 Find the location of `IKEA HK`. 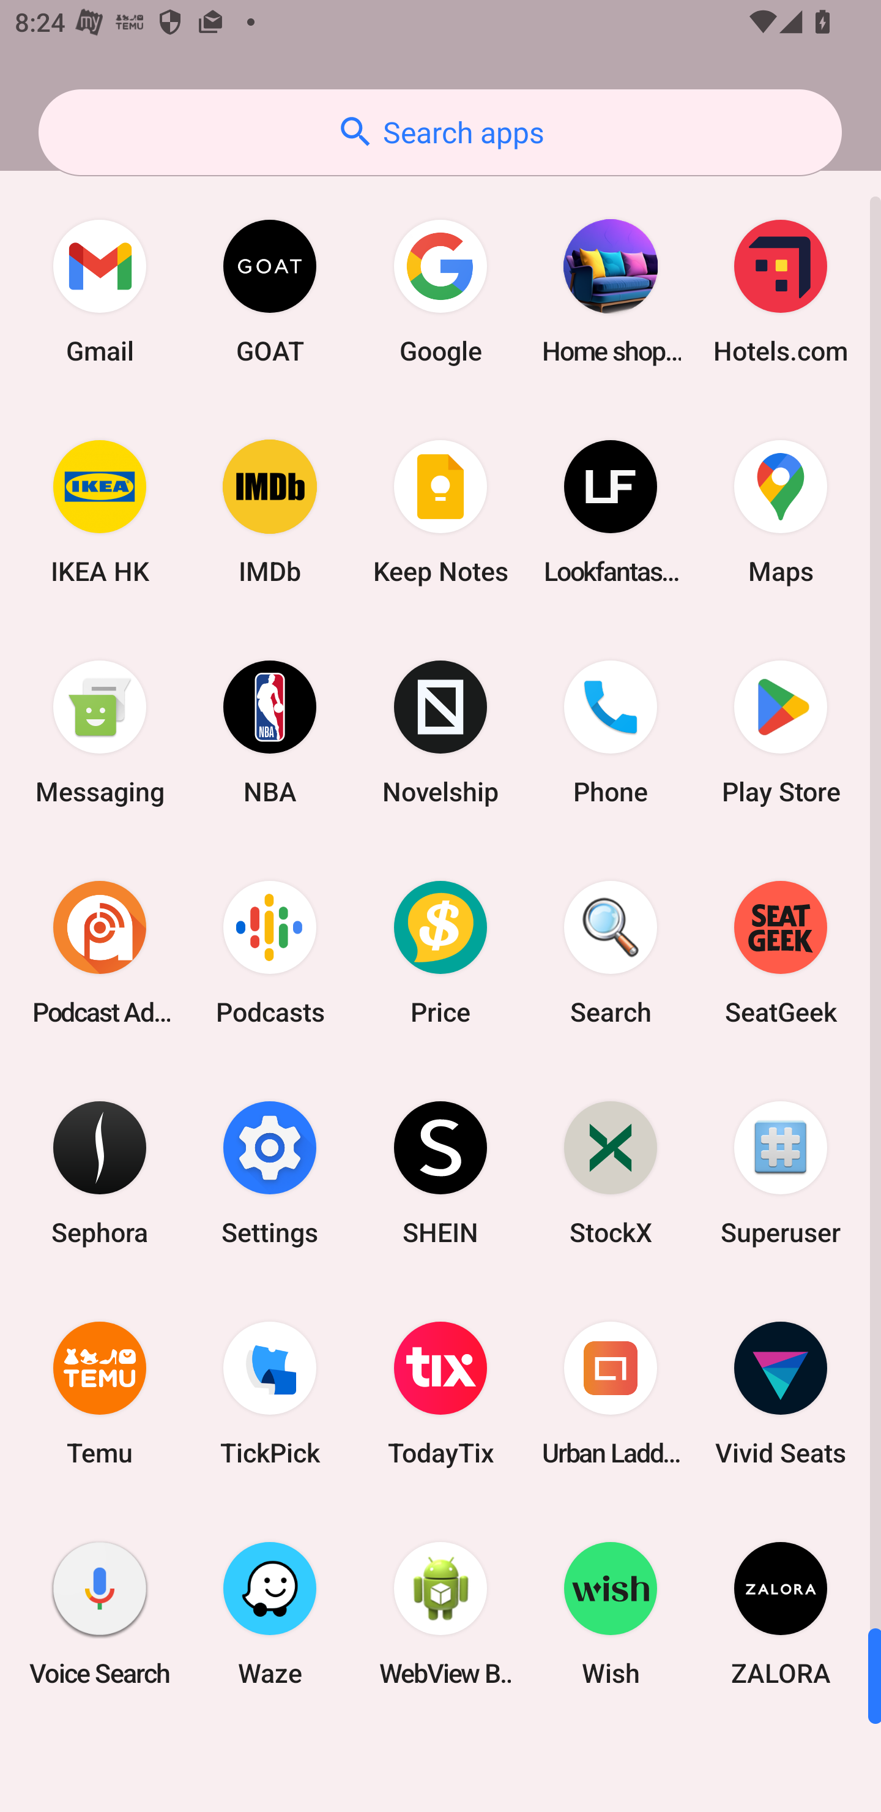

IKEA HK is located at coordinates (100, 512).